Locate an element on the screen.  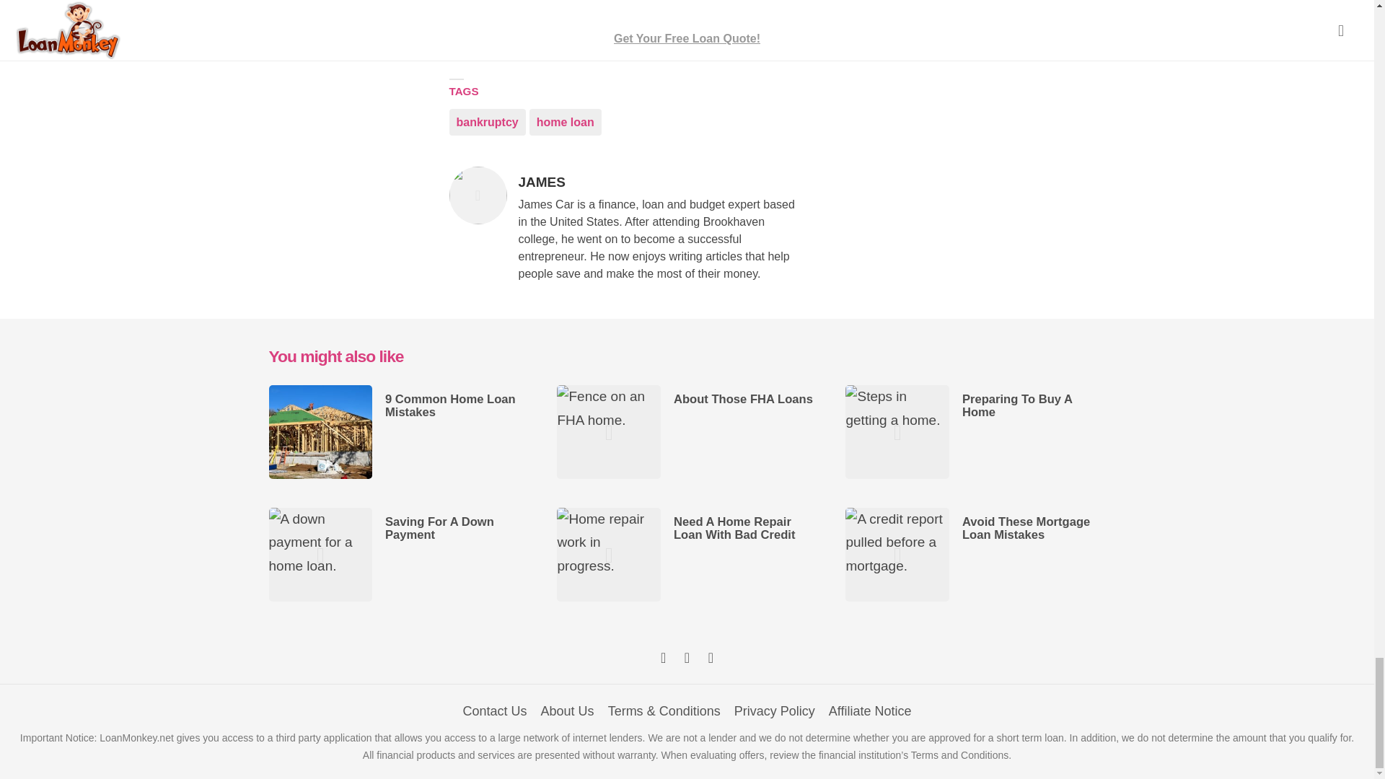
home loan is located at coordinates (734, 528).